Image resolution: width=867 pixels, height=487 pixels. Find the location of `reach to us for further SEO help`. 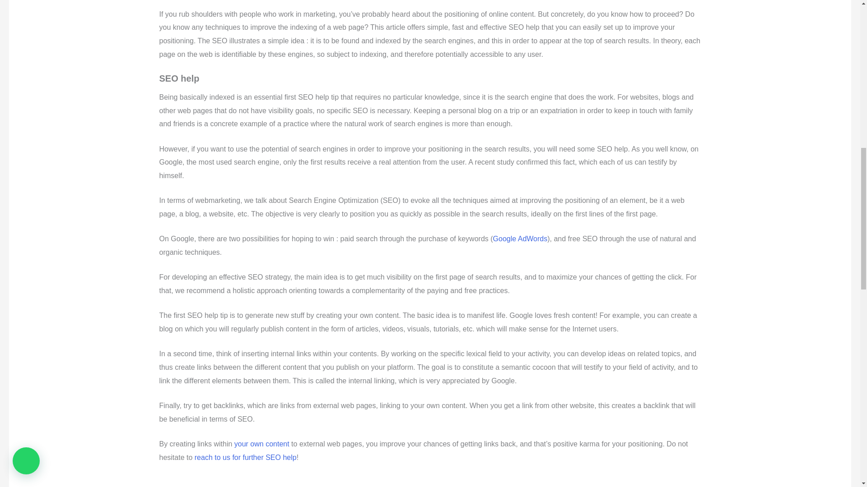

reach to us for further SEO help is located at coordinates (245, 457).